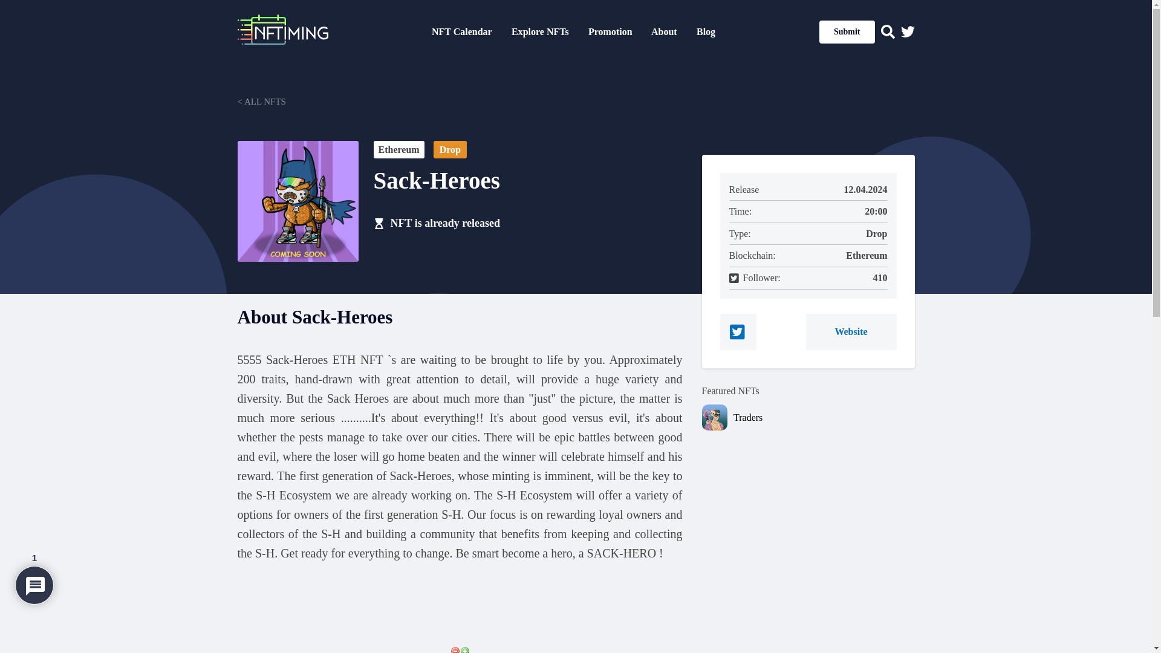  What do you see at coordinates (847, 31) in the screenshot?
I see `Submit` at bounding box center [847, 31].